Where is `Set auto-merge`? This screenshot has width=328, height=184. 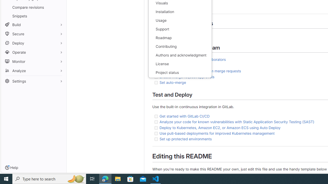
Set auto-merge is located at coordinates (173, 82).